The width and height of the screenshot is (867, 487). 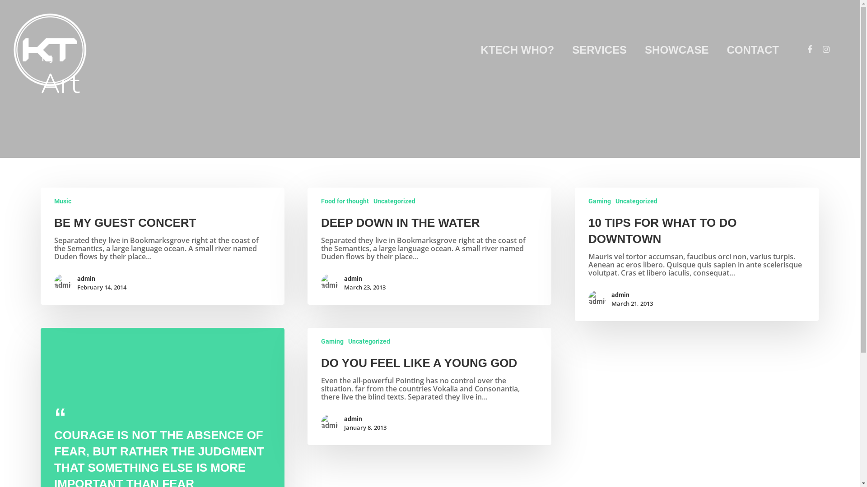 I want to click on 10 TIPS FOR WHAT TO DO DOWNTOWN, so click(x=662, y=231).